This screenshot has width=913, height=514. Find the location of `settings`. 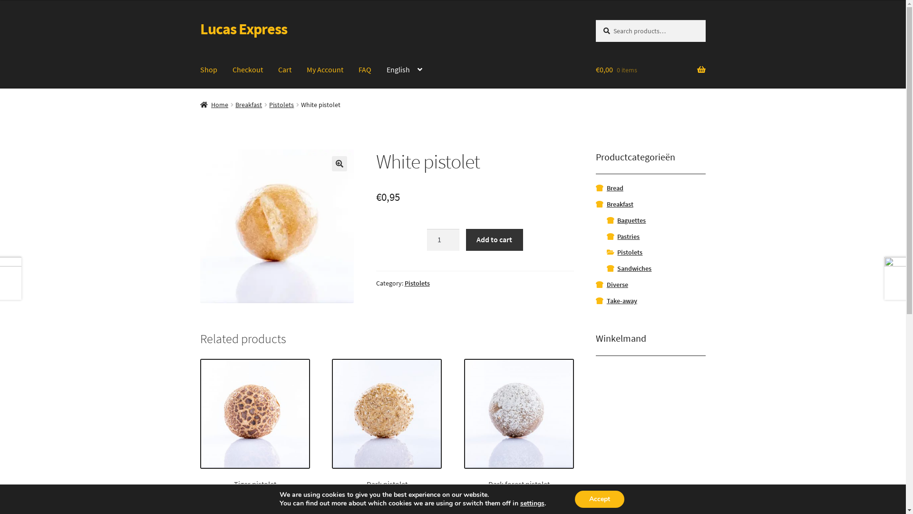

settings is located at coordinates (533, 504).